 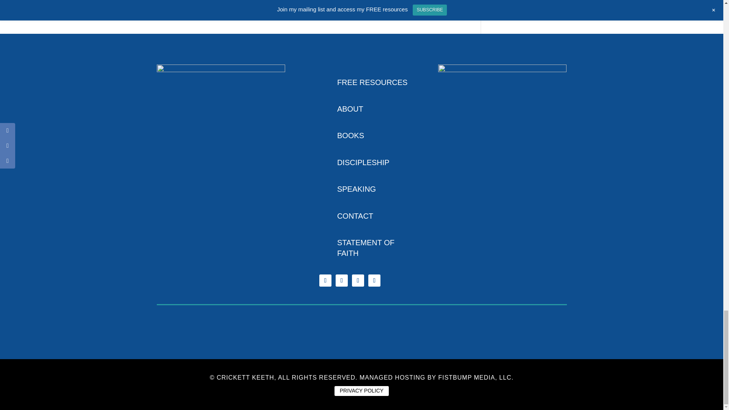 What do you see at coordinates (374, 280) in the screenshot?
I see `Follow on LinkedIn` at bounding box center [374, 280].